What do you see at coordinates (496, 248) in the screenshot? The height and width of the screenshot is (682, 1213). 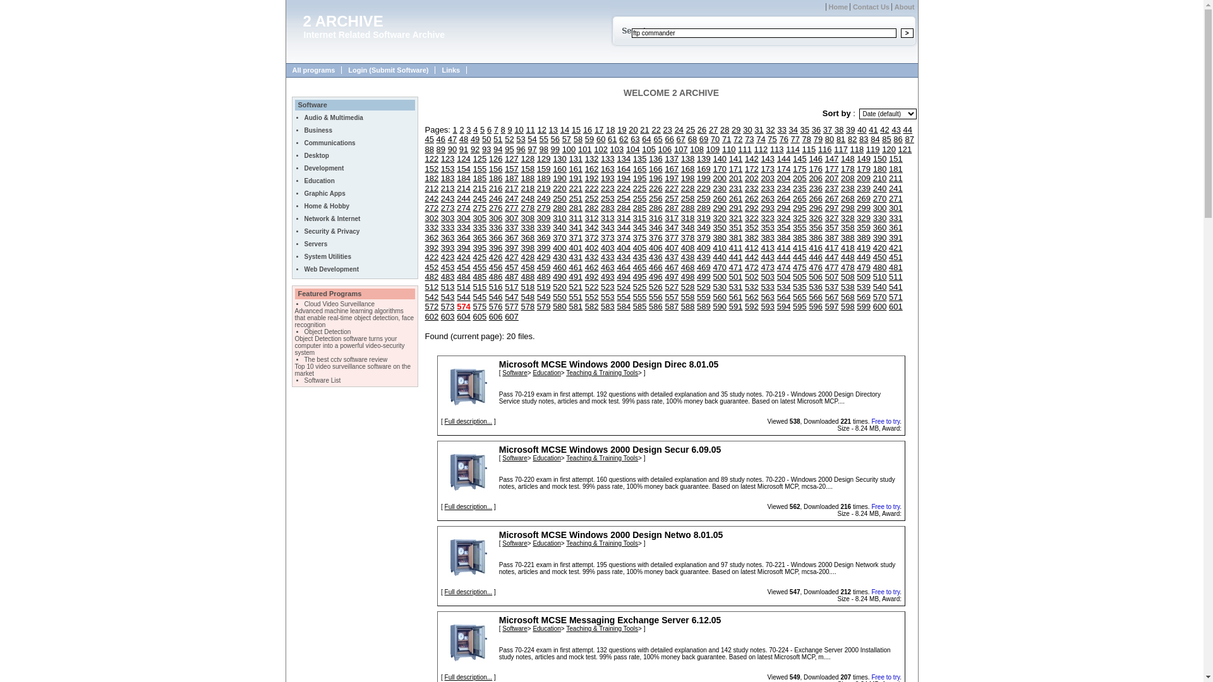 I see `396` at bounding box center [496, 248].